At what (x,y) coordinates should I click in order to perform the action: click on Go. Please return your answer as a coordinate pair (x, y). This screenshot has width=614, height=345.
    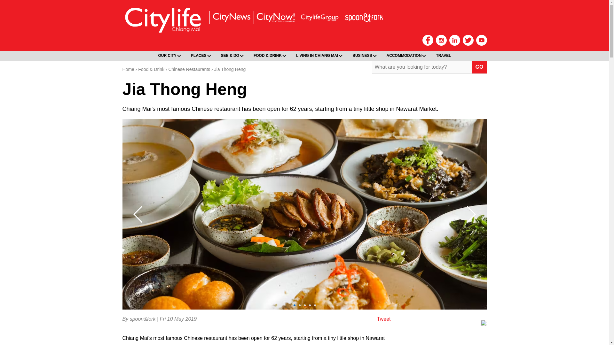
    Looking at the image, I should click on (479, 67).